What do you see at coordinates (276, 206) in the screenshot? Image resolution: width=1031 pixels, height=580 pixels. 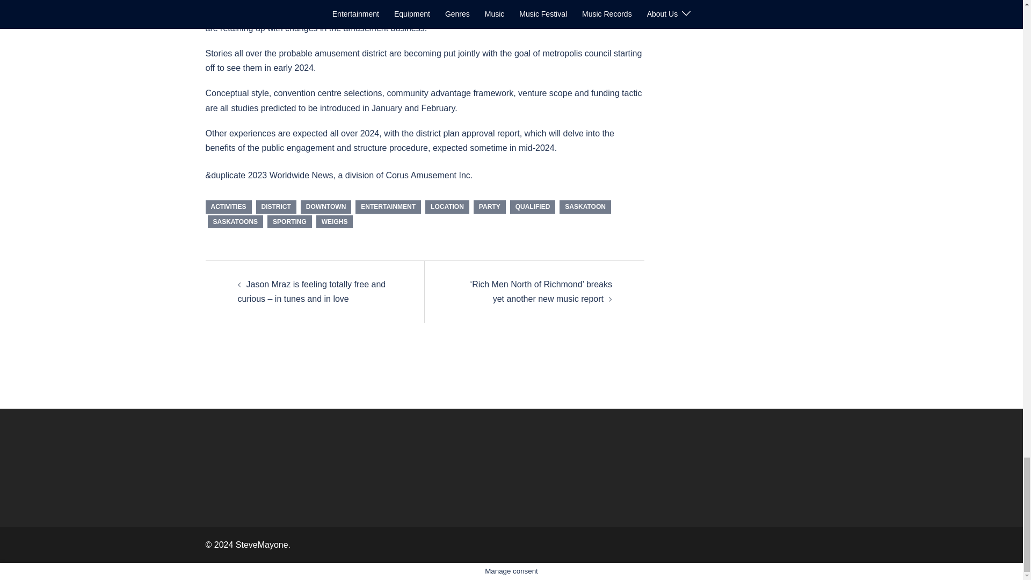 I see `DISTRICT` at bounding box center [276, 206].